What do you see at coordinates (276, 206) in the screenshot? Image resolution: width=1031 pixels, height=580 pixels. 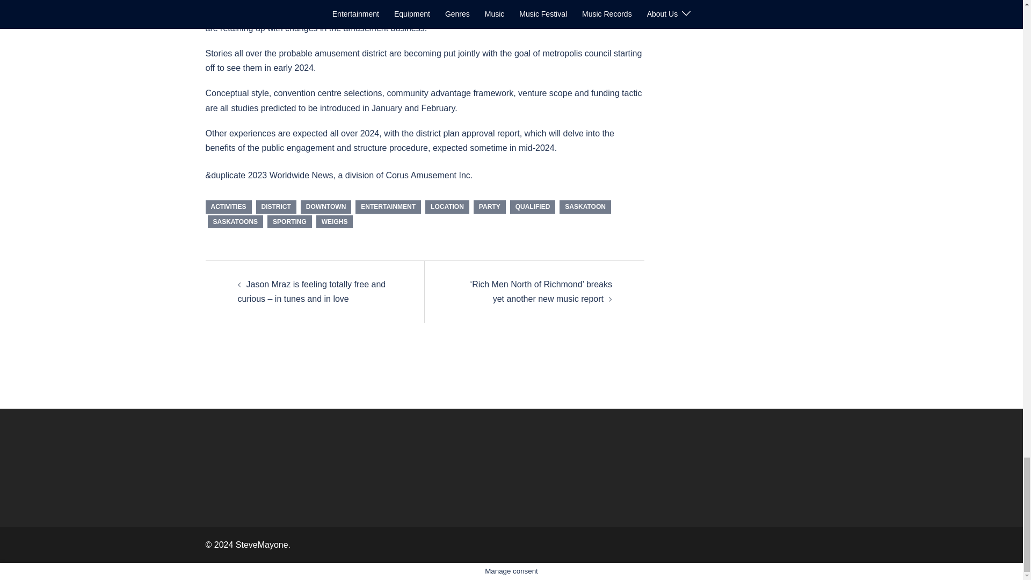 I see `DISTRICT` at bounding box center [276, 206].